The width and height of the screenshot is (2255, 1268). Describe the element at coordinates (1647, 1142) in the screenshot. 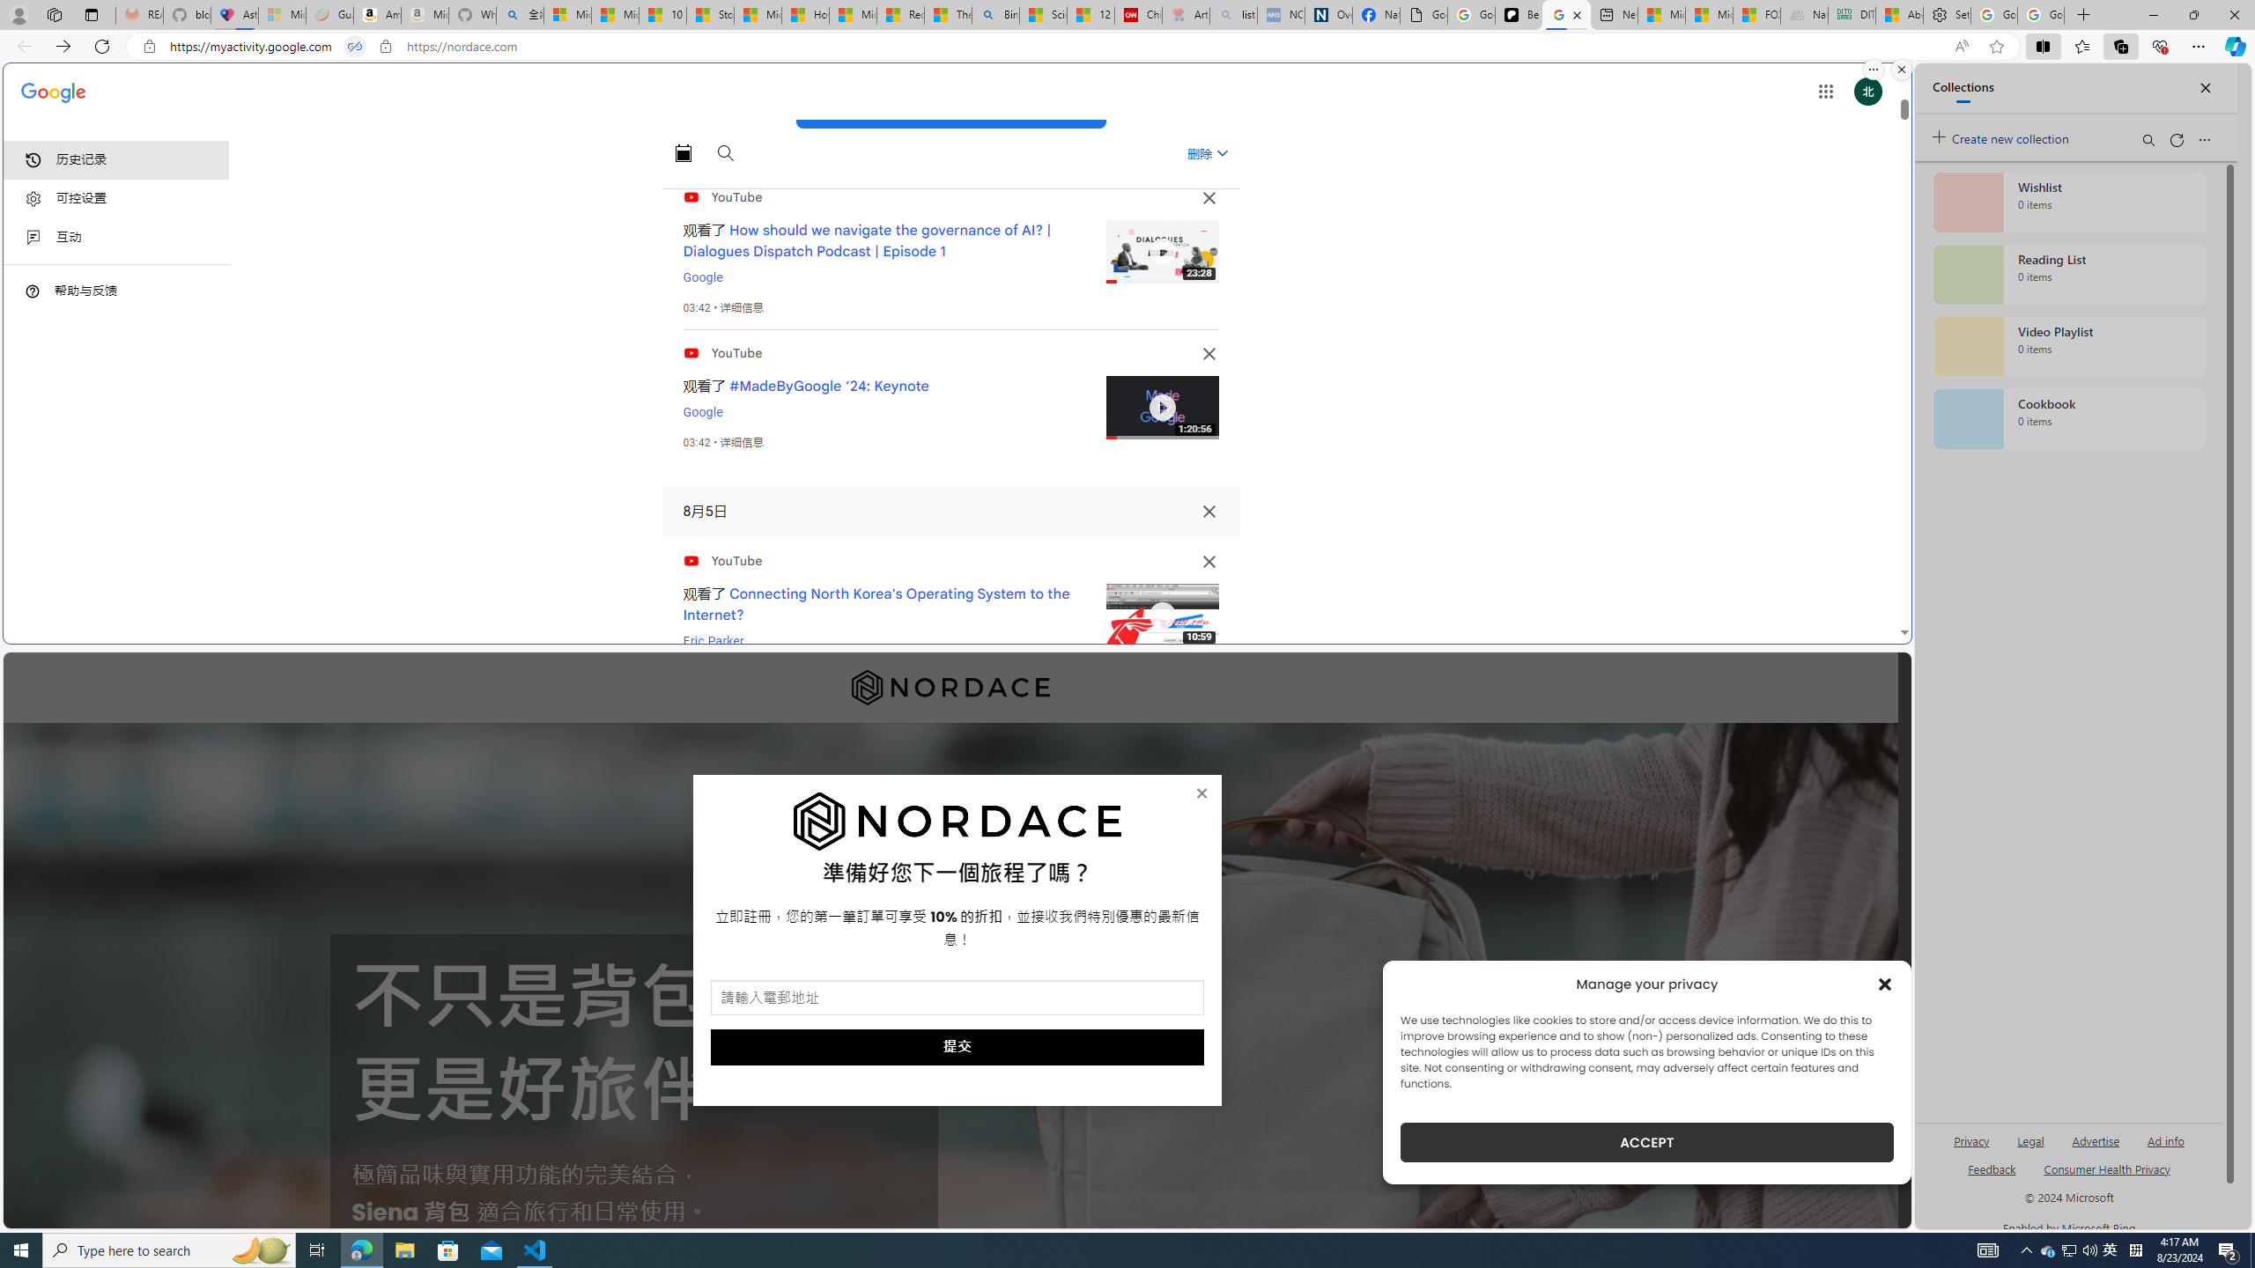

I see `ACCEPT` at that location.